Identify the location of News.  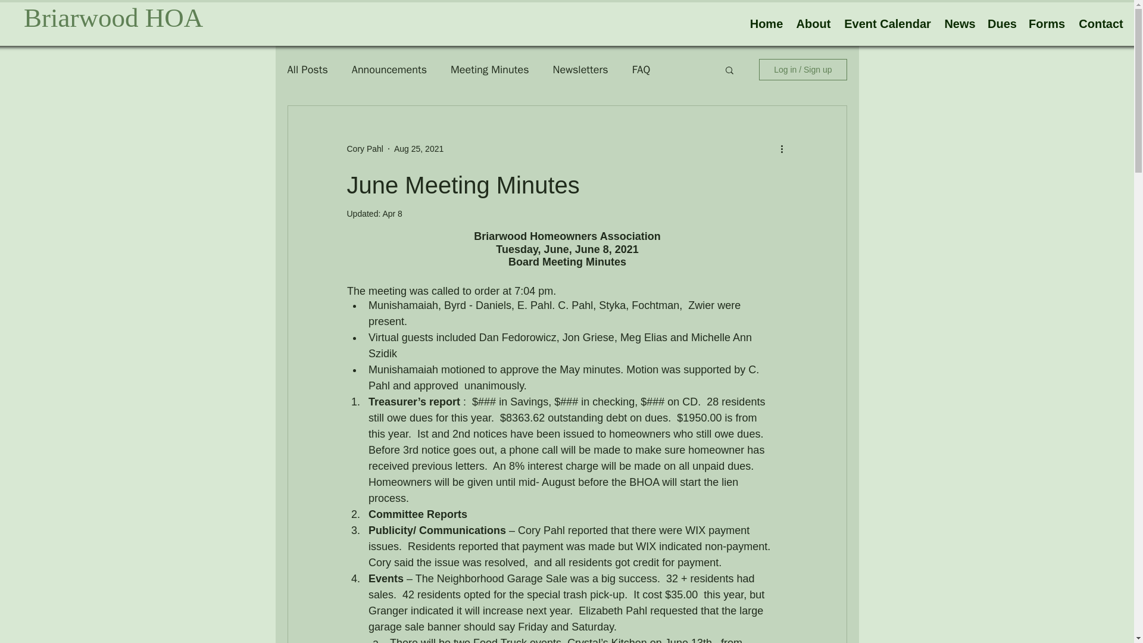
(960, 24).